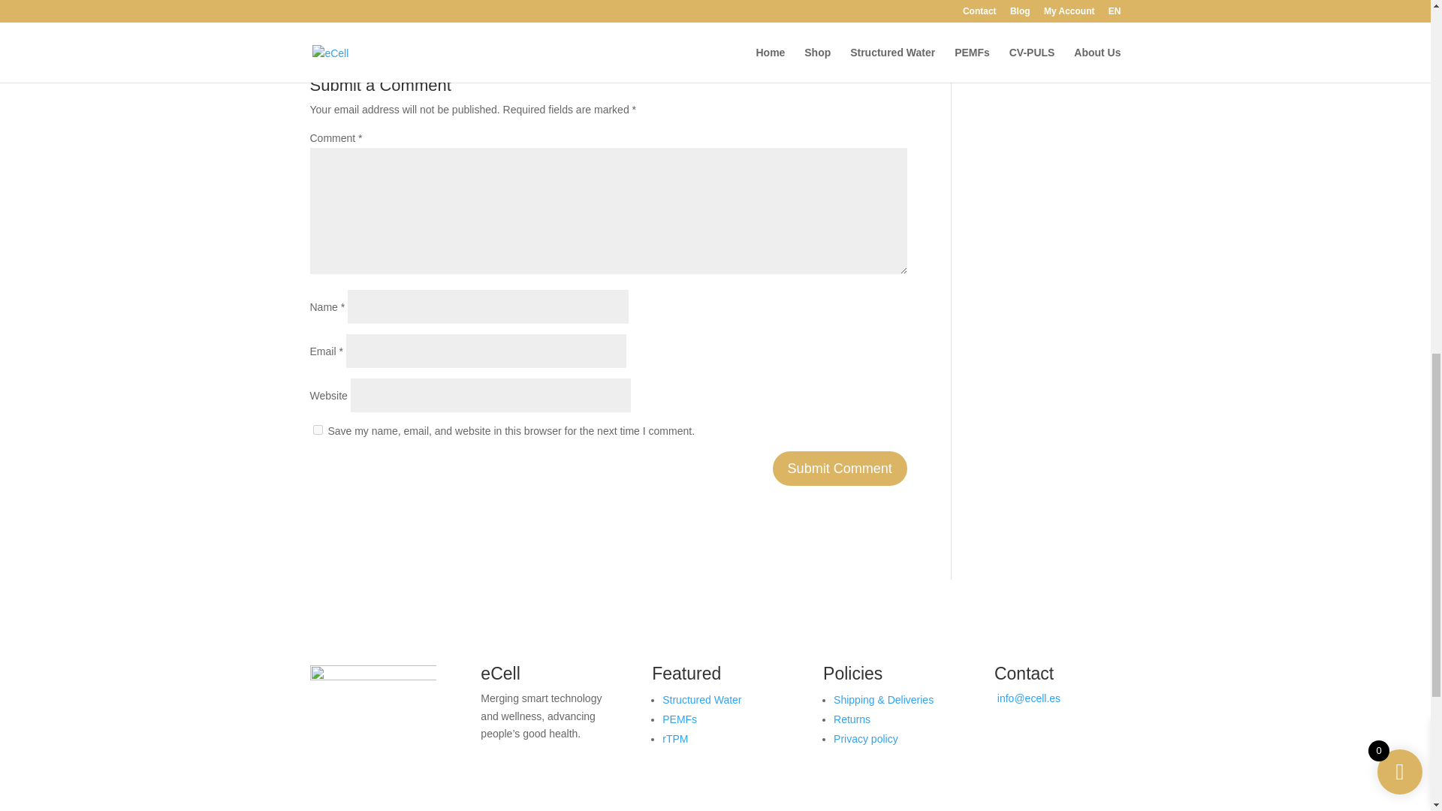  I want to click on Follow on Facebook, so click(1006, 742).